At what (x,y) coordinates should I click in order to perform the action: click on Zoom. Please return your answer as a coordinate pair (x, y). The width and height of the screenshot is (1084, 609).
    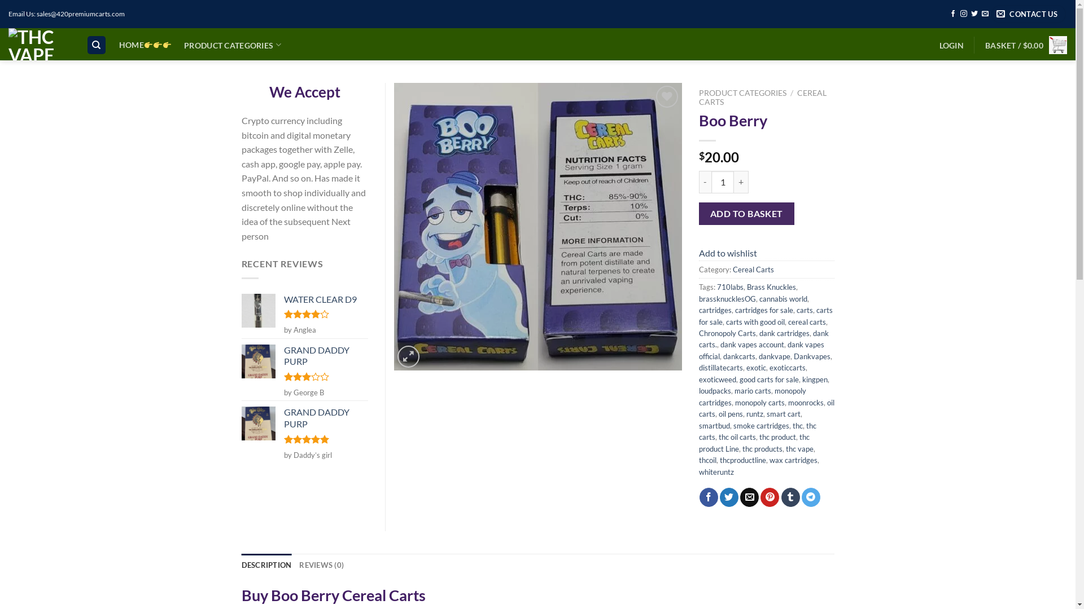
    Looking at the image, I should click on (409, 356).